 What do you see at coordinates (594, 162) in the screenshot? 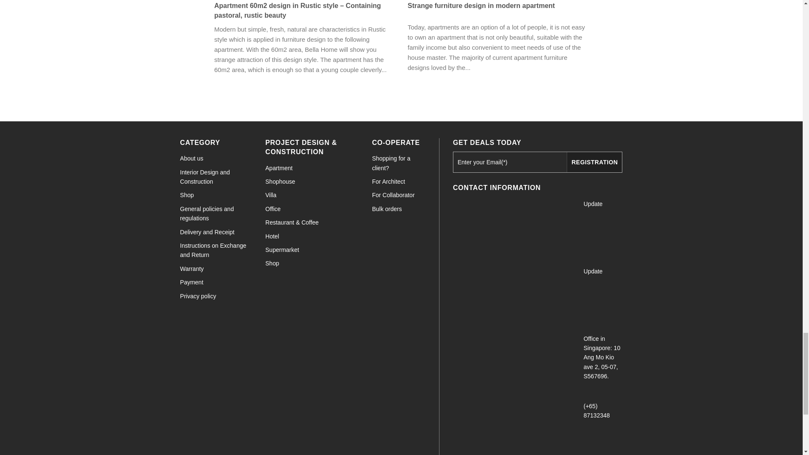
I see `Registration` at bounding box center [594, 162].